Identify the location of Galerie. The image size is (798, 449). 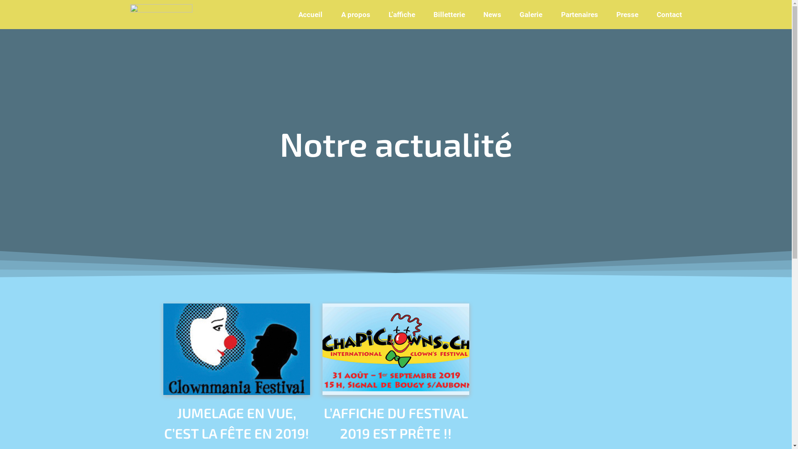
(531, 15).